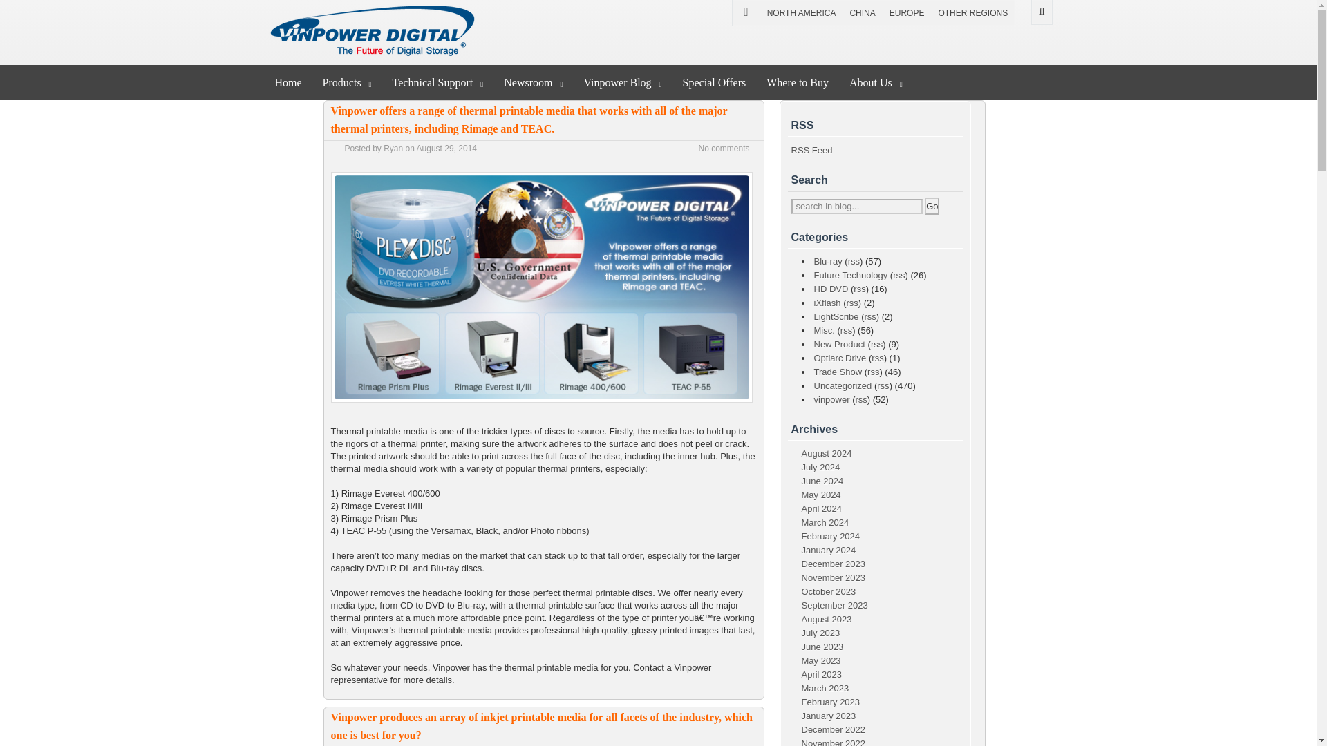 This screenshot has width=1327, height=746. What do you see at coordinates (811, 149) in the screenshot?
I see `RSS Feed` at bounding box center [811, 149].